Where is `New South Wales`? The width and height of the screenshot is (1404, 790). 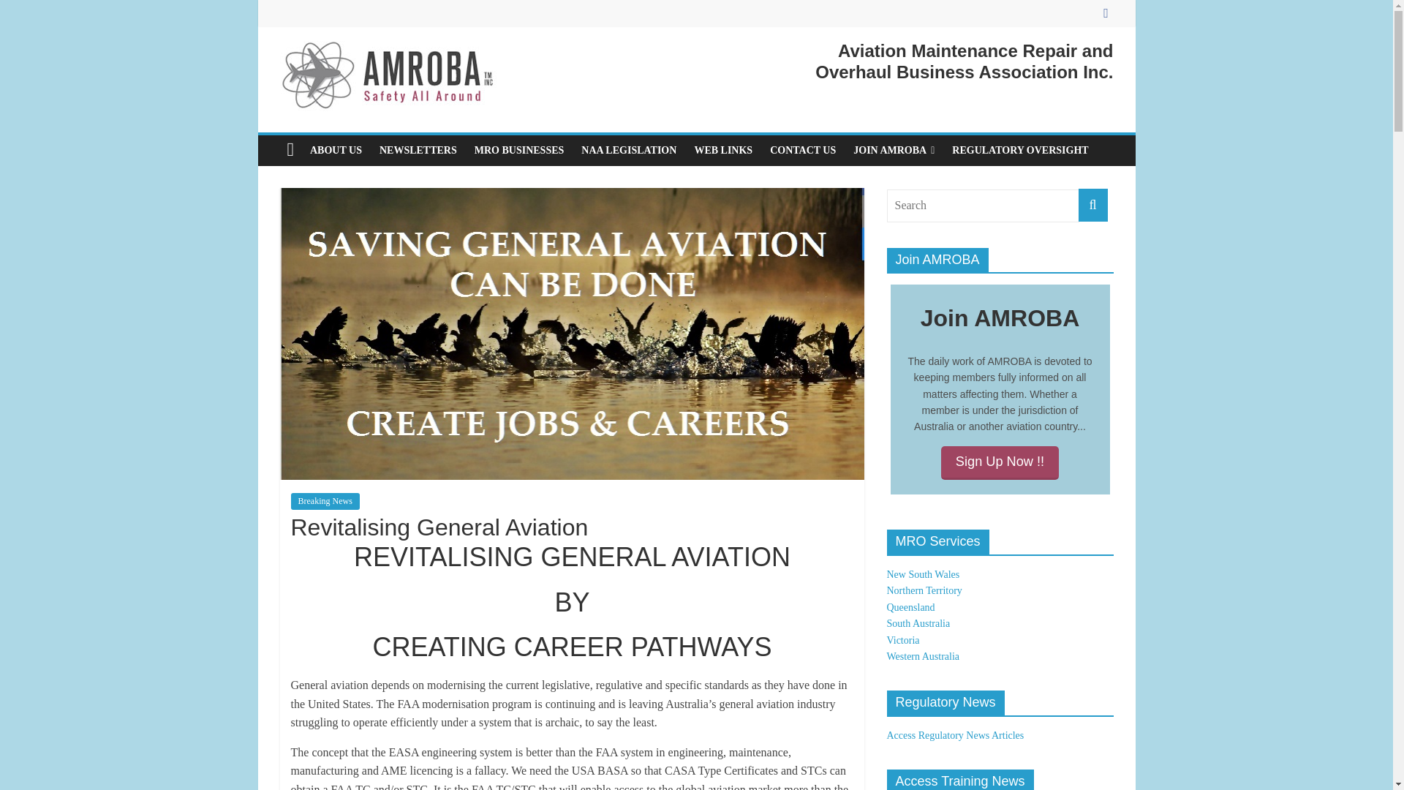 New South Wales is located at coordinates (922, 573).